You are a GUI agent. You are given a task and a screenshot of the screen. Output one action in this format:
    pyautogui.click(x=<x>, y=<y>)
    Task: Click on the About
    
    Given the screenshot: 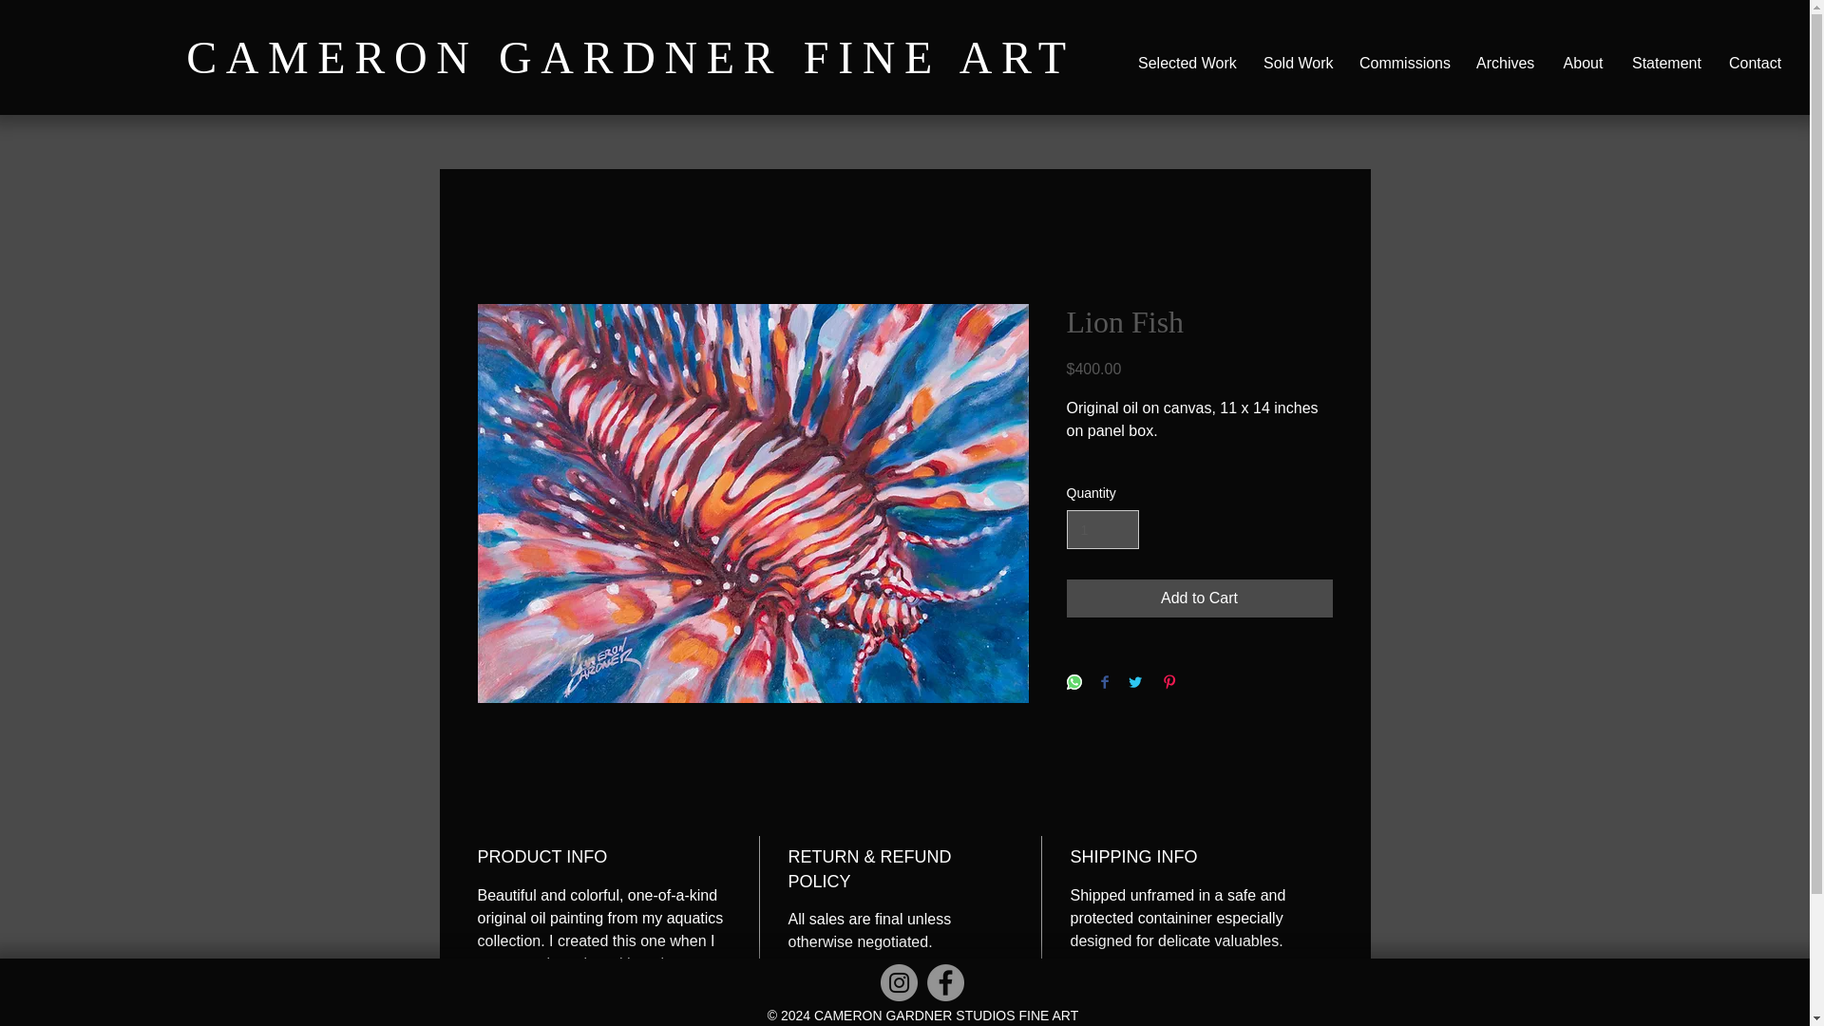 What is the action you would take?
    pyautogui.click(x=1583, y=63)
    